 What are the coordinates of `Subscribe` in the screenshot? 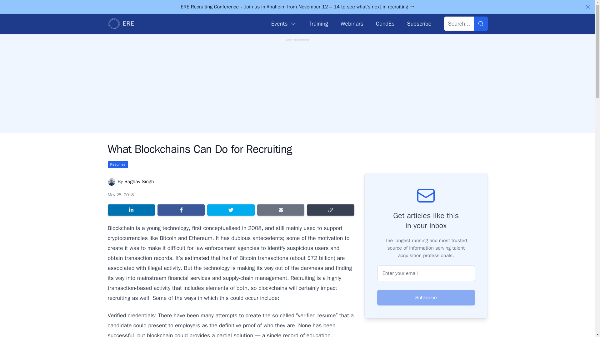 It's located at (419, 23).